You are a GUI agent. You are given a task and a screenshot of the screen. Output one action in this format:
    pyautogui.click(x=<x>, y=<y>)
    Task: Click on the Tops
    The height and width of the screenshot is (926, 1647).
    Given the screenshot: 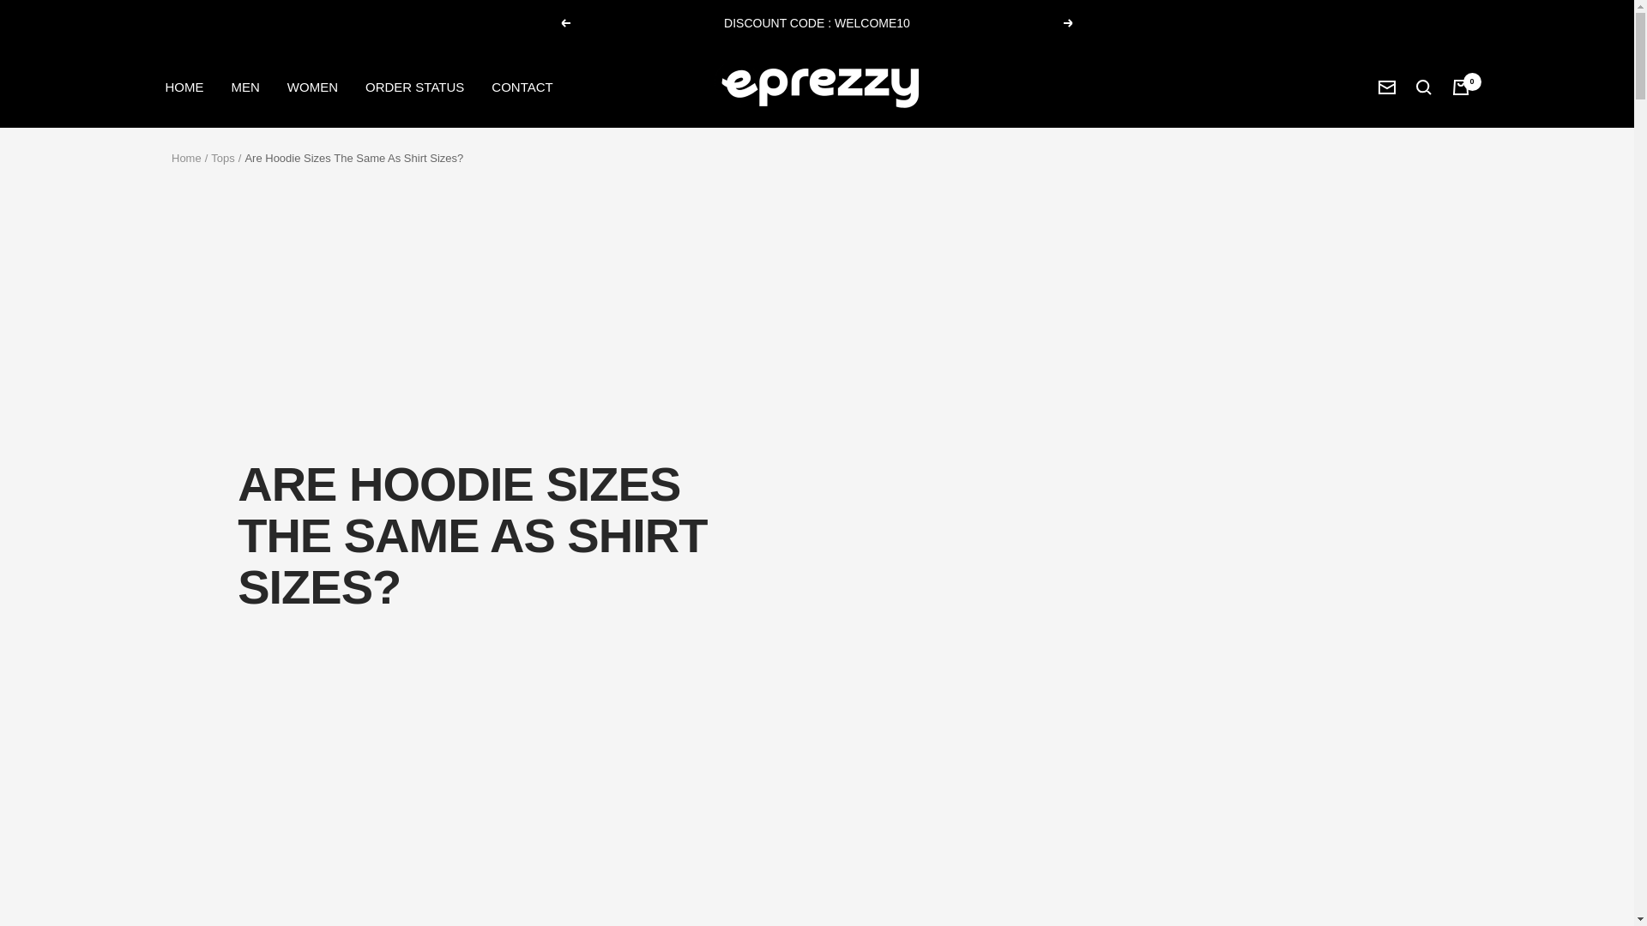 What is the action you would take?
    pyautogui.click(x=221, y=158)
    